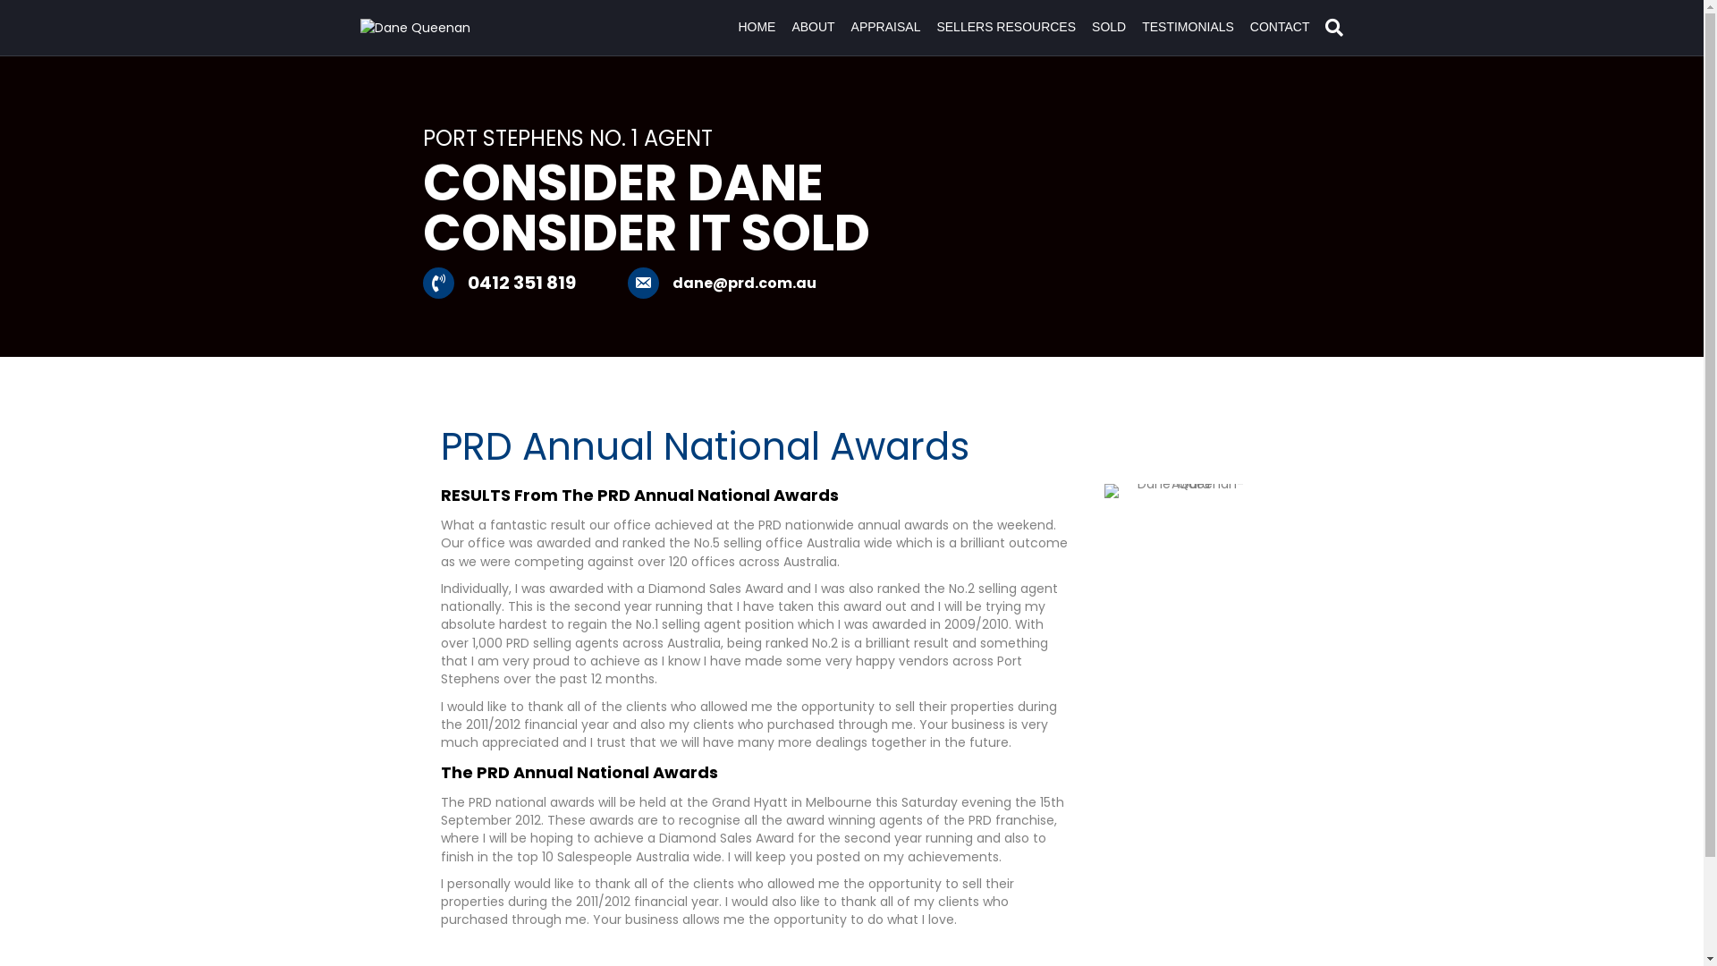 The height and width of the screenshot is (966, 1717). I want to click on ABOUT, so click(813, 28).